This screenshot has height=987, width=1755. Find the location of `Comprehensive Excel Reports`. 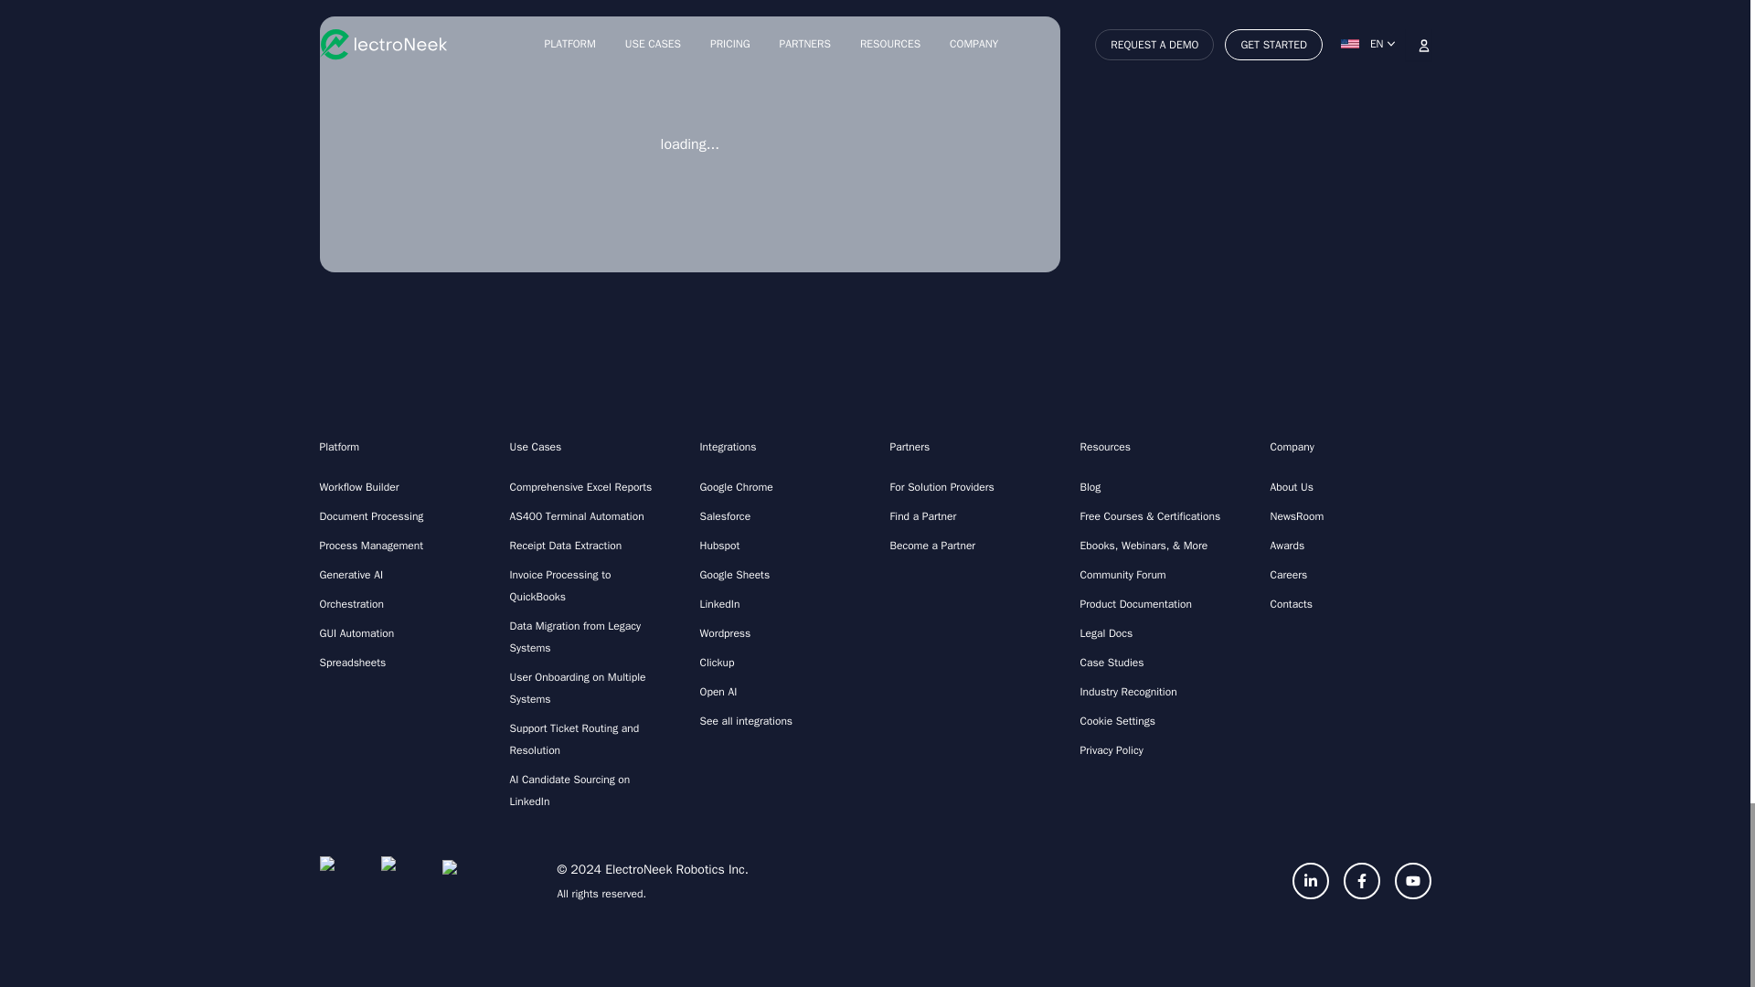

Comprehensive Excel Reports is located at coordinates (590, 486).